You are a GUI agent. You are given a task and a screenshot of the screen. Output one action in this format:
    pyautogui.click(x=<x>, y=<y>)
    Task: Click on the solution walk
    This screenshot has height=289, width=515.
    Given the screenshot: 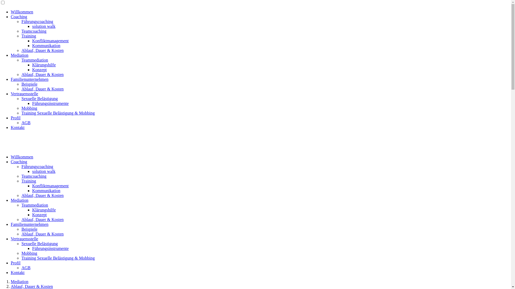 What is the action you would take?
    pyautogui.click(x=44, y=26)
    